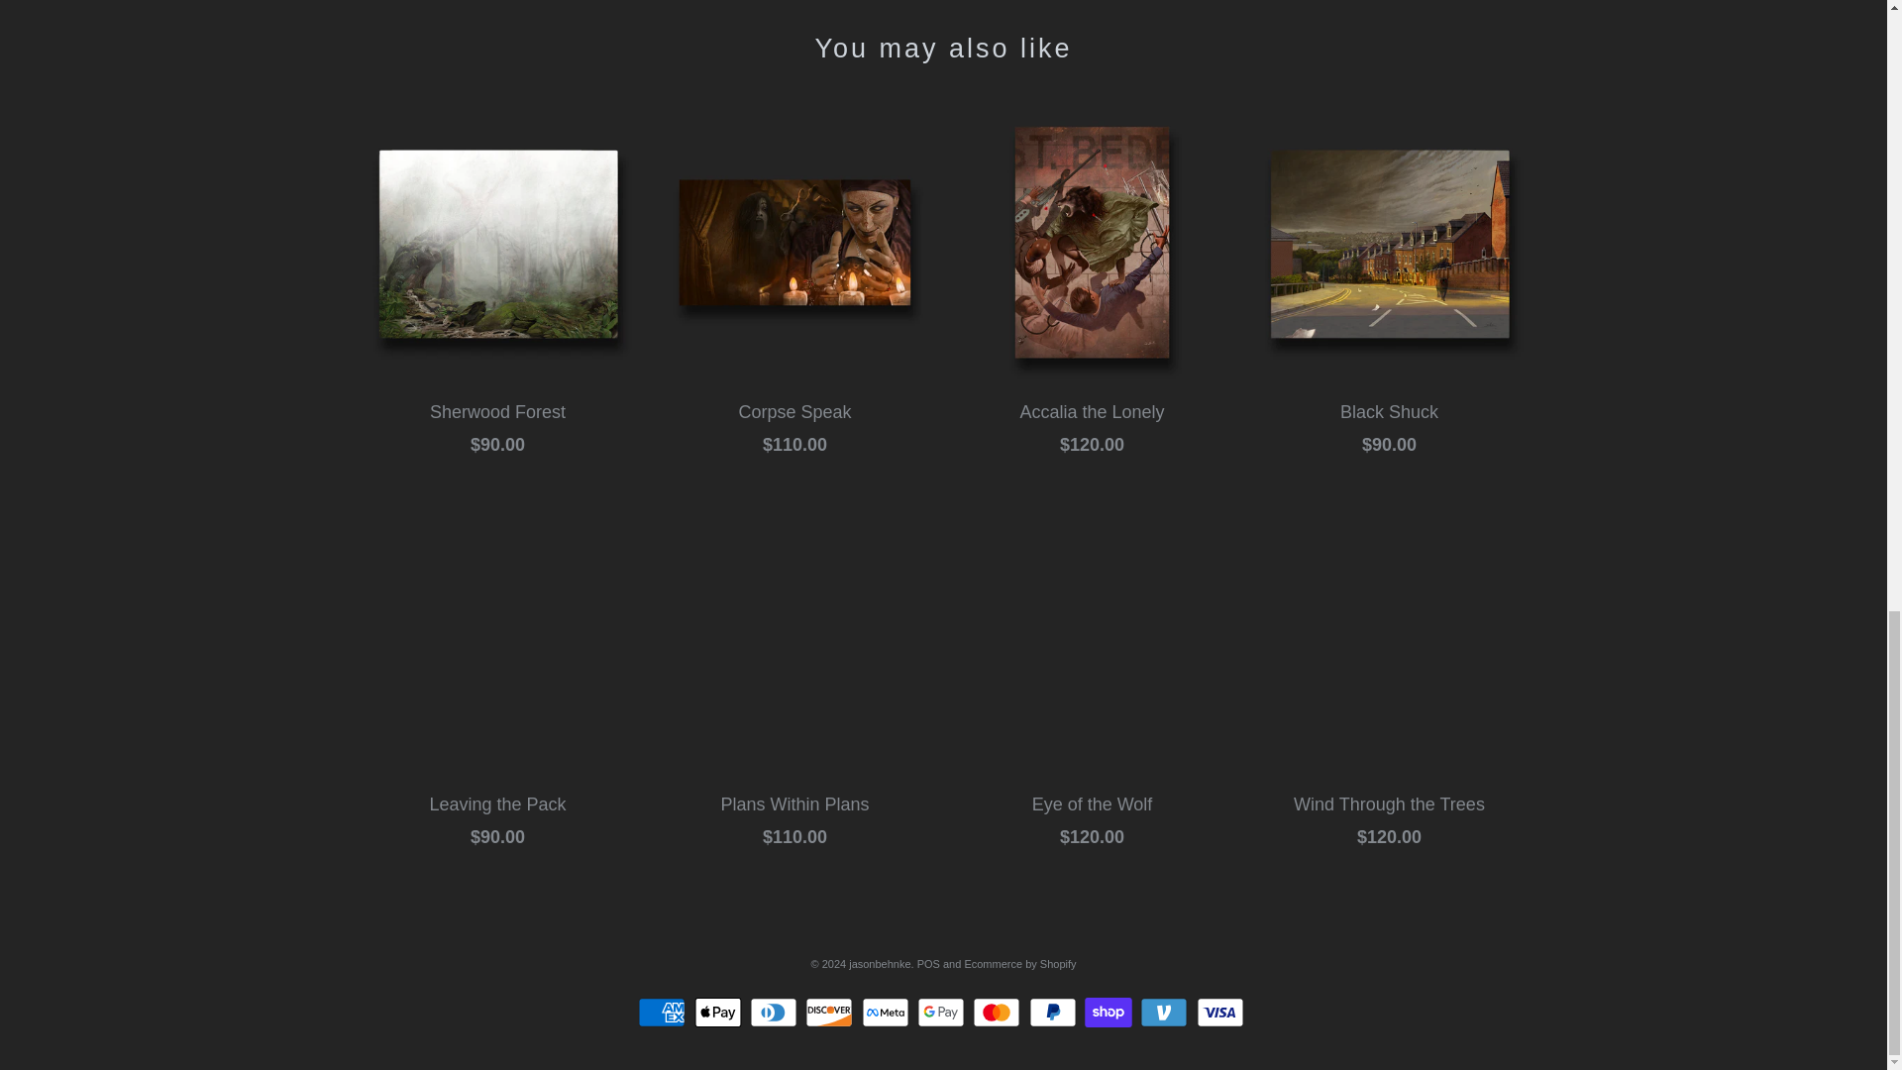 This screenshot has width=1902, height=1070. I want to click on Discover, so click(830, 1012).